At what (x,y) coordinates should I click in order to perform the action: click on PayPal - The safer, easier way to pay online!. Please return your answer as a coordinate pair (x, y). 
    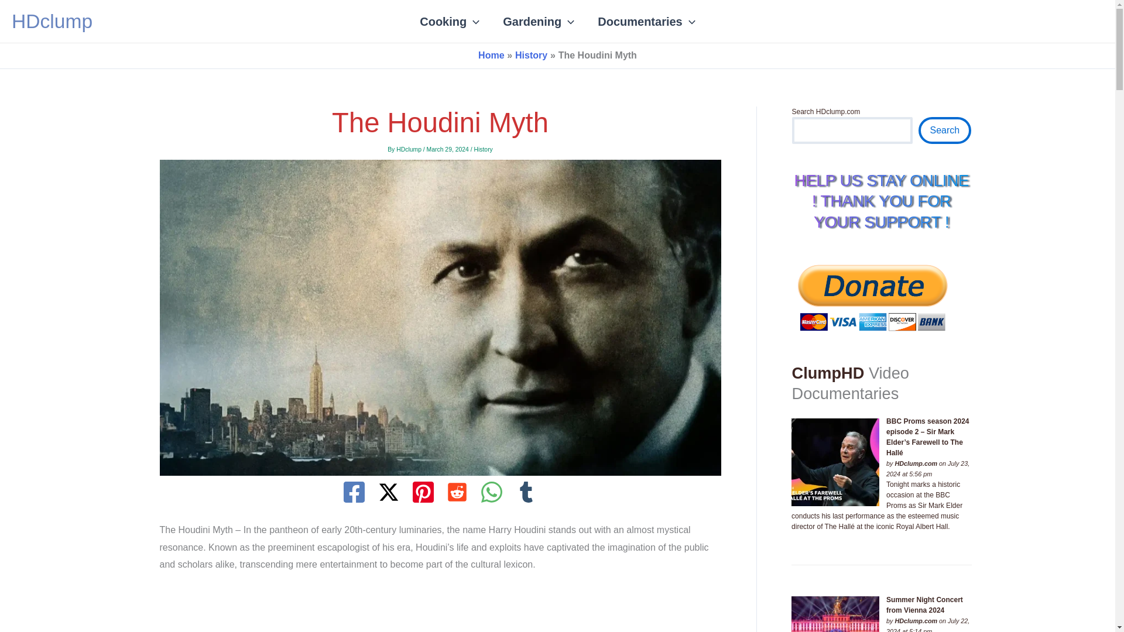
    Looking at the image, I should click on (872, 296).